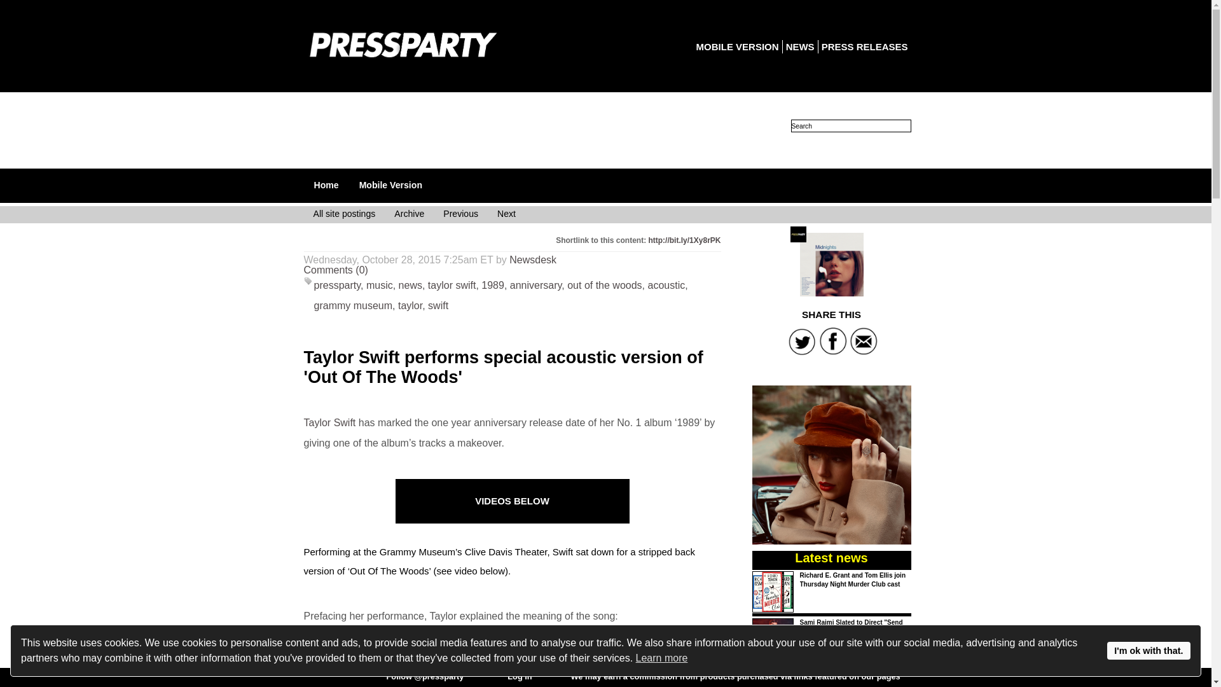 This screenshot has width=1221, height=687. Describe the element at coordinates (662, 658) in the screenshot. I see `Learn more` at that location.